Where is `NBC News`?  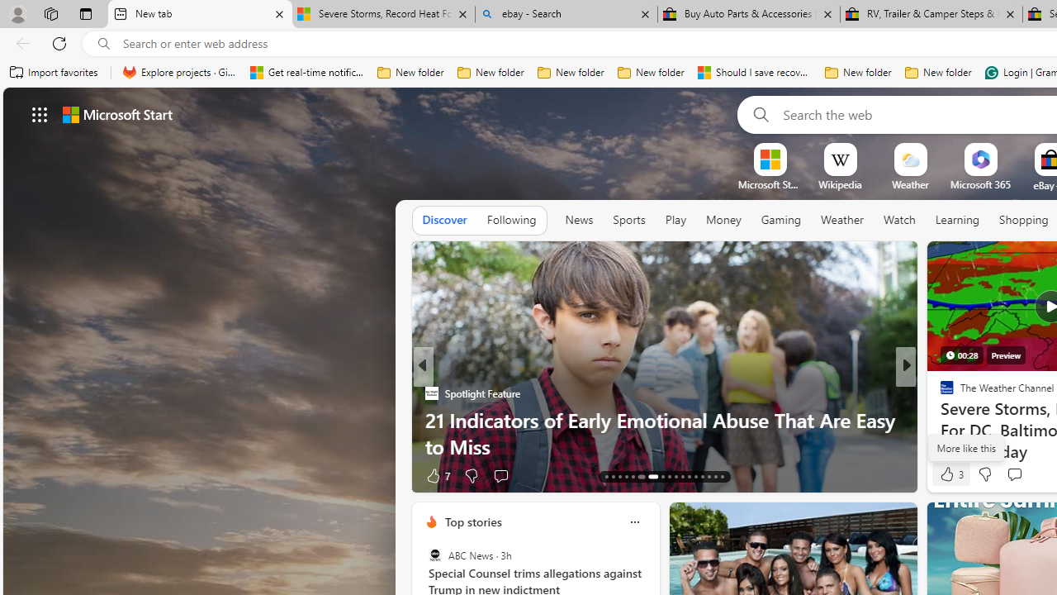
NBC News is located at coordinates (940, 393).